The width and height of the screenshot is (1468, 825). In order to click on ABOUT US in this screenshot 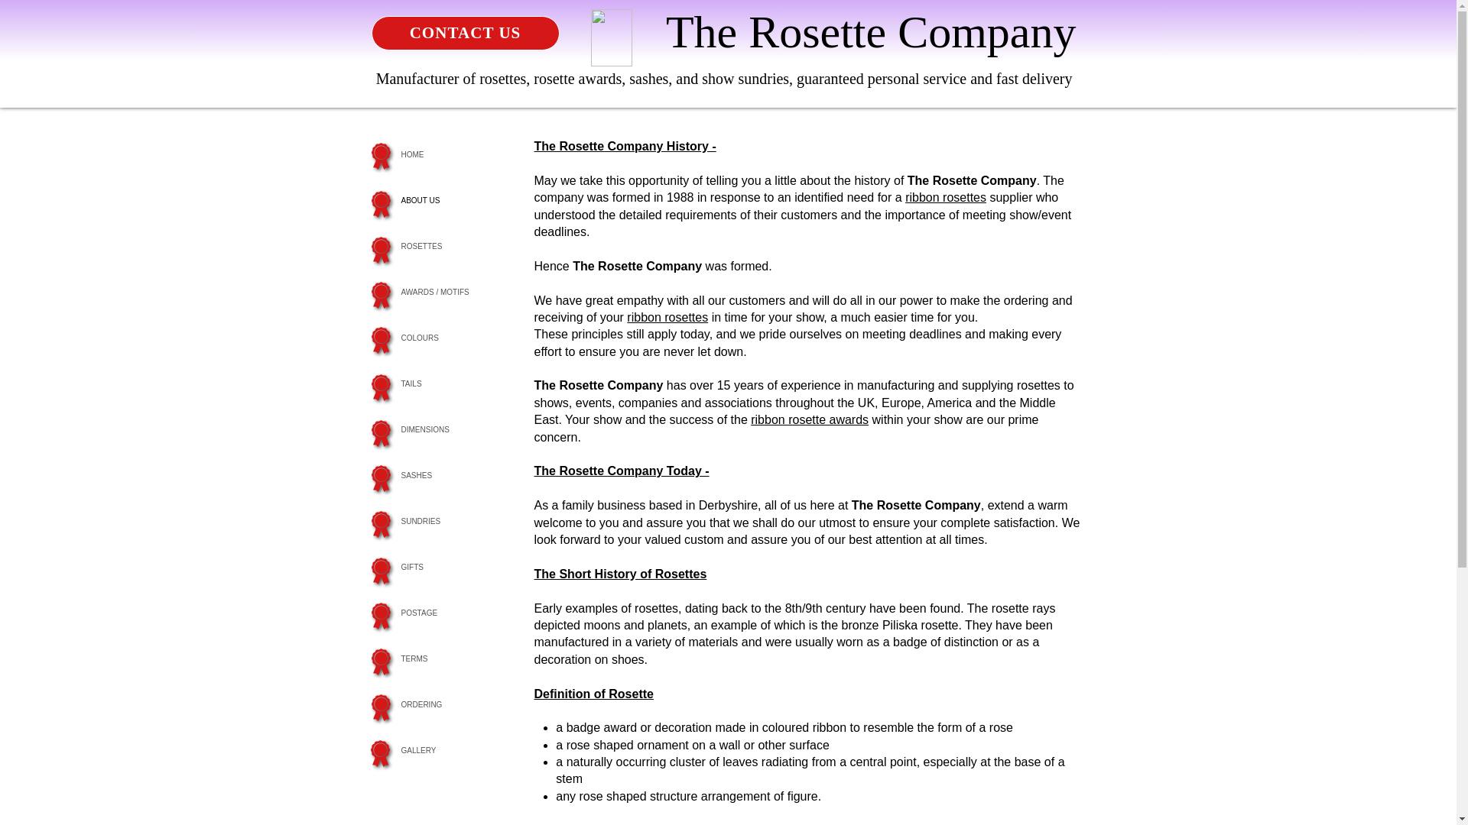, I will do `click(454, 200)`.